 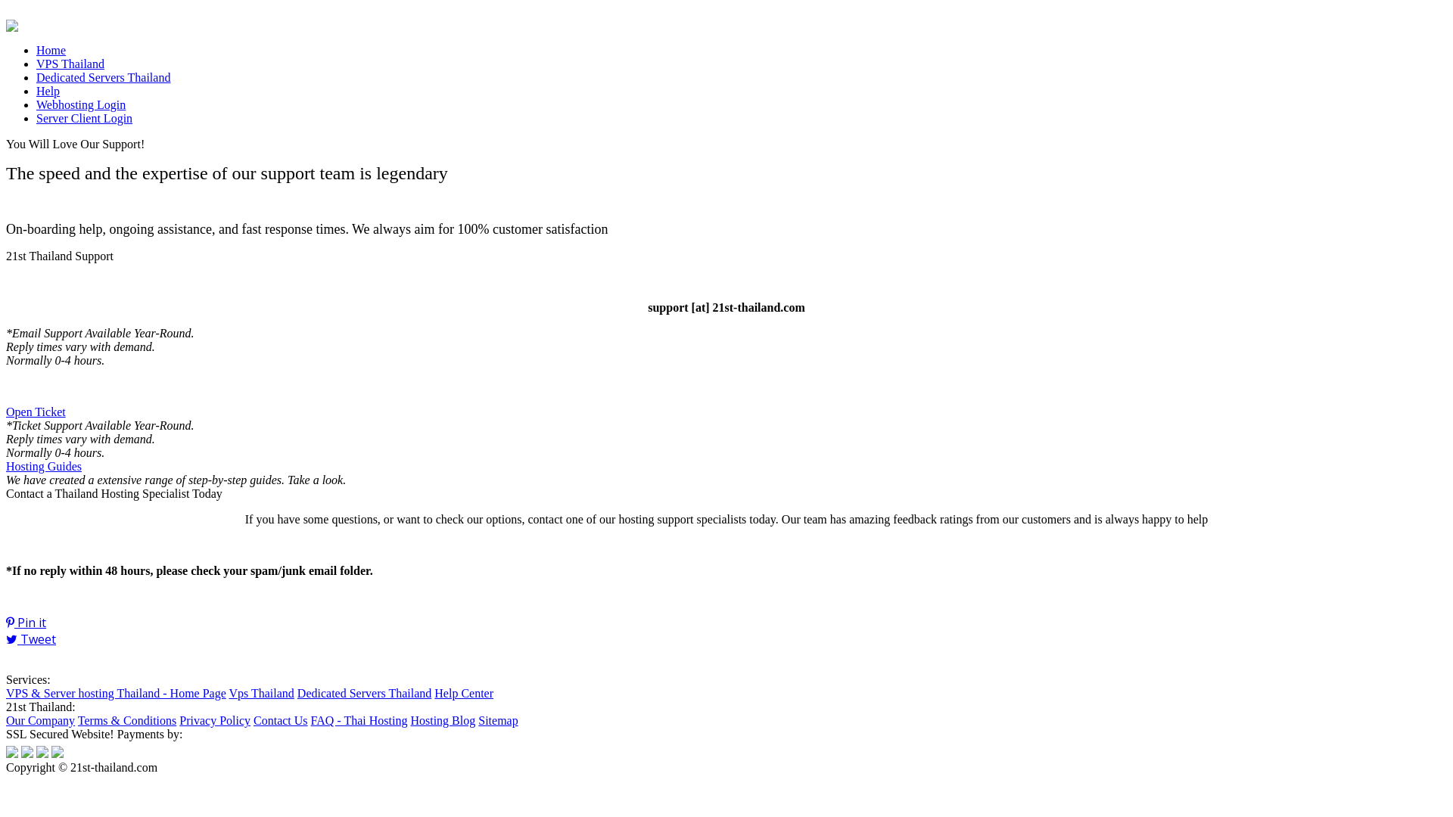 I want to click on Dedicated Servers Thailand, so click(x=103, y=77).